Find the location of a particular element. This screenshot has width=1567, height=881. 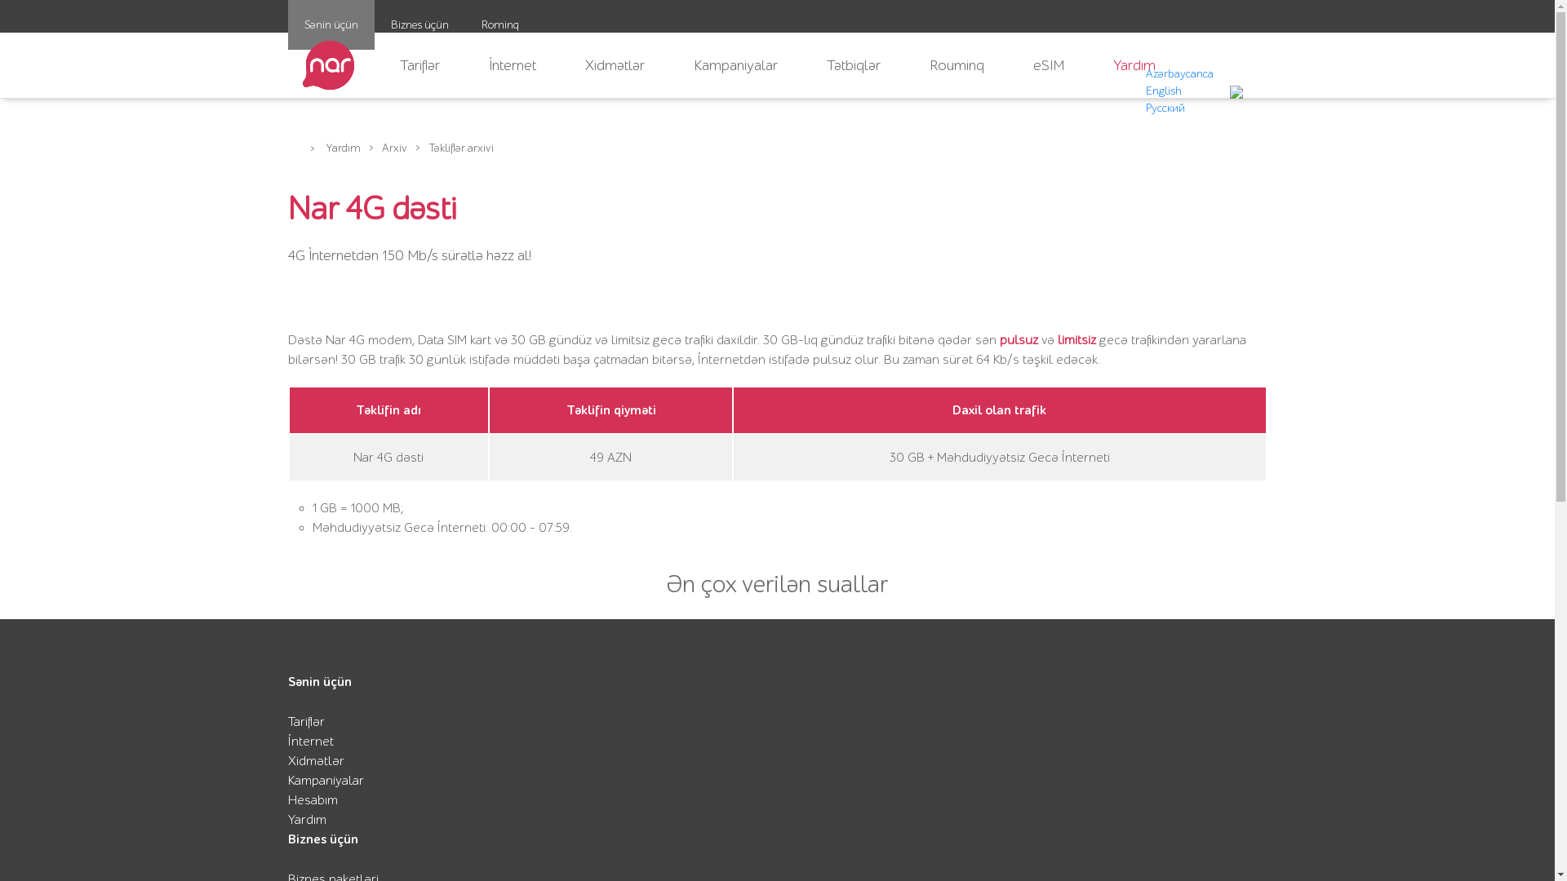

Rouminq is located at coordinates (957, 65).